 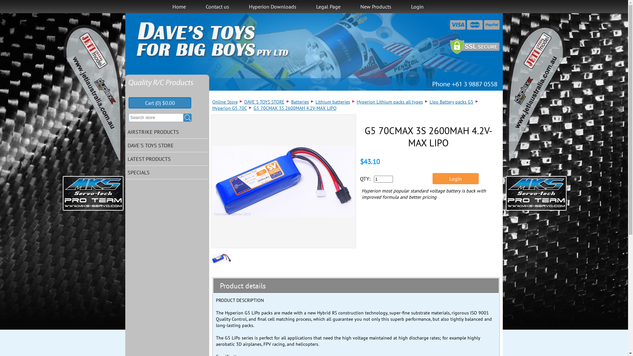 I want to click on Login, so click(x=456, y=179).